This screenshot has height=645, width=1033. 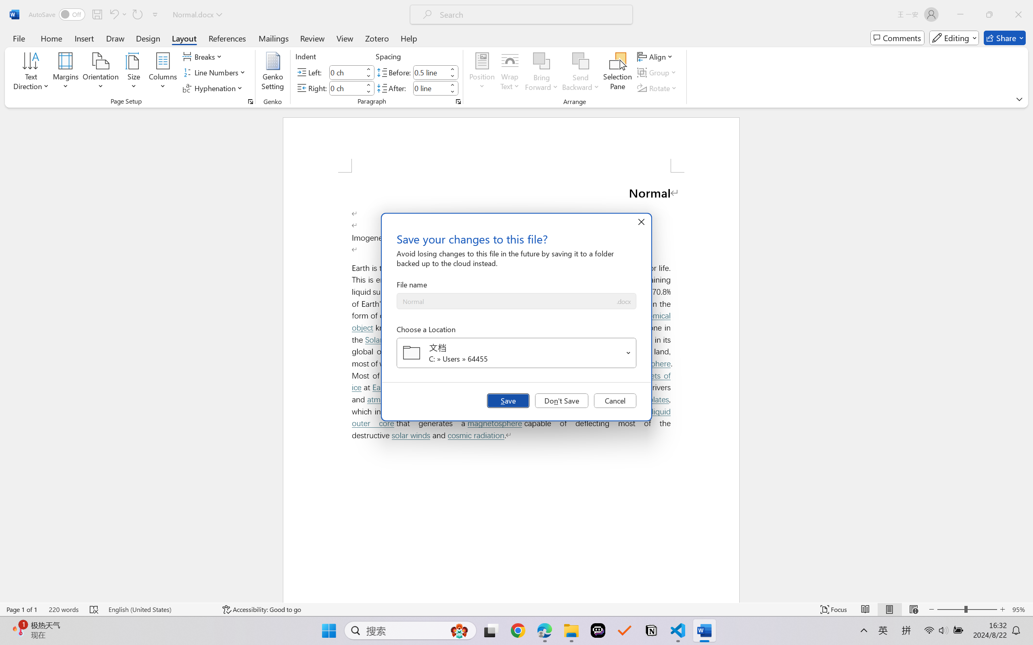 What do you see at coordinates (511, 145) in the screenshot?
I see `Header -Section 1-` at bounding box center [511, 145].